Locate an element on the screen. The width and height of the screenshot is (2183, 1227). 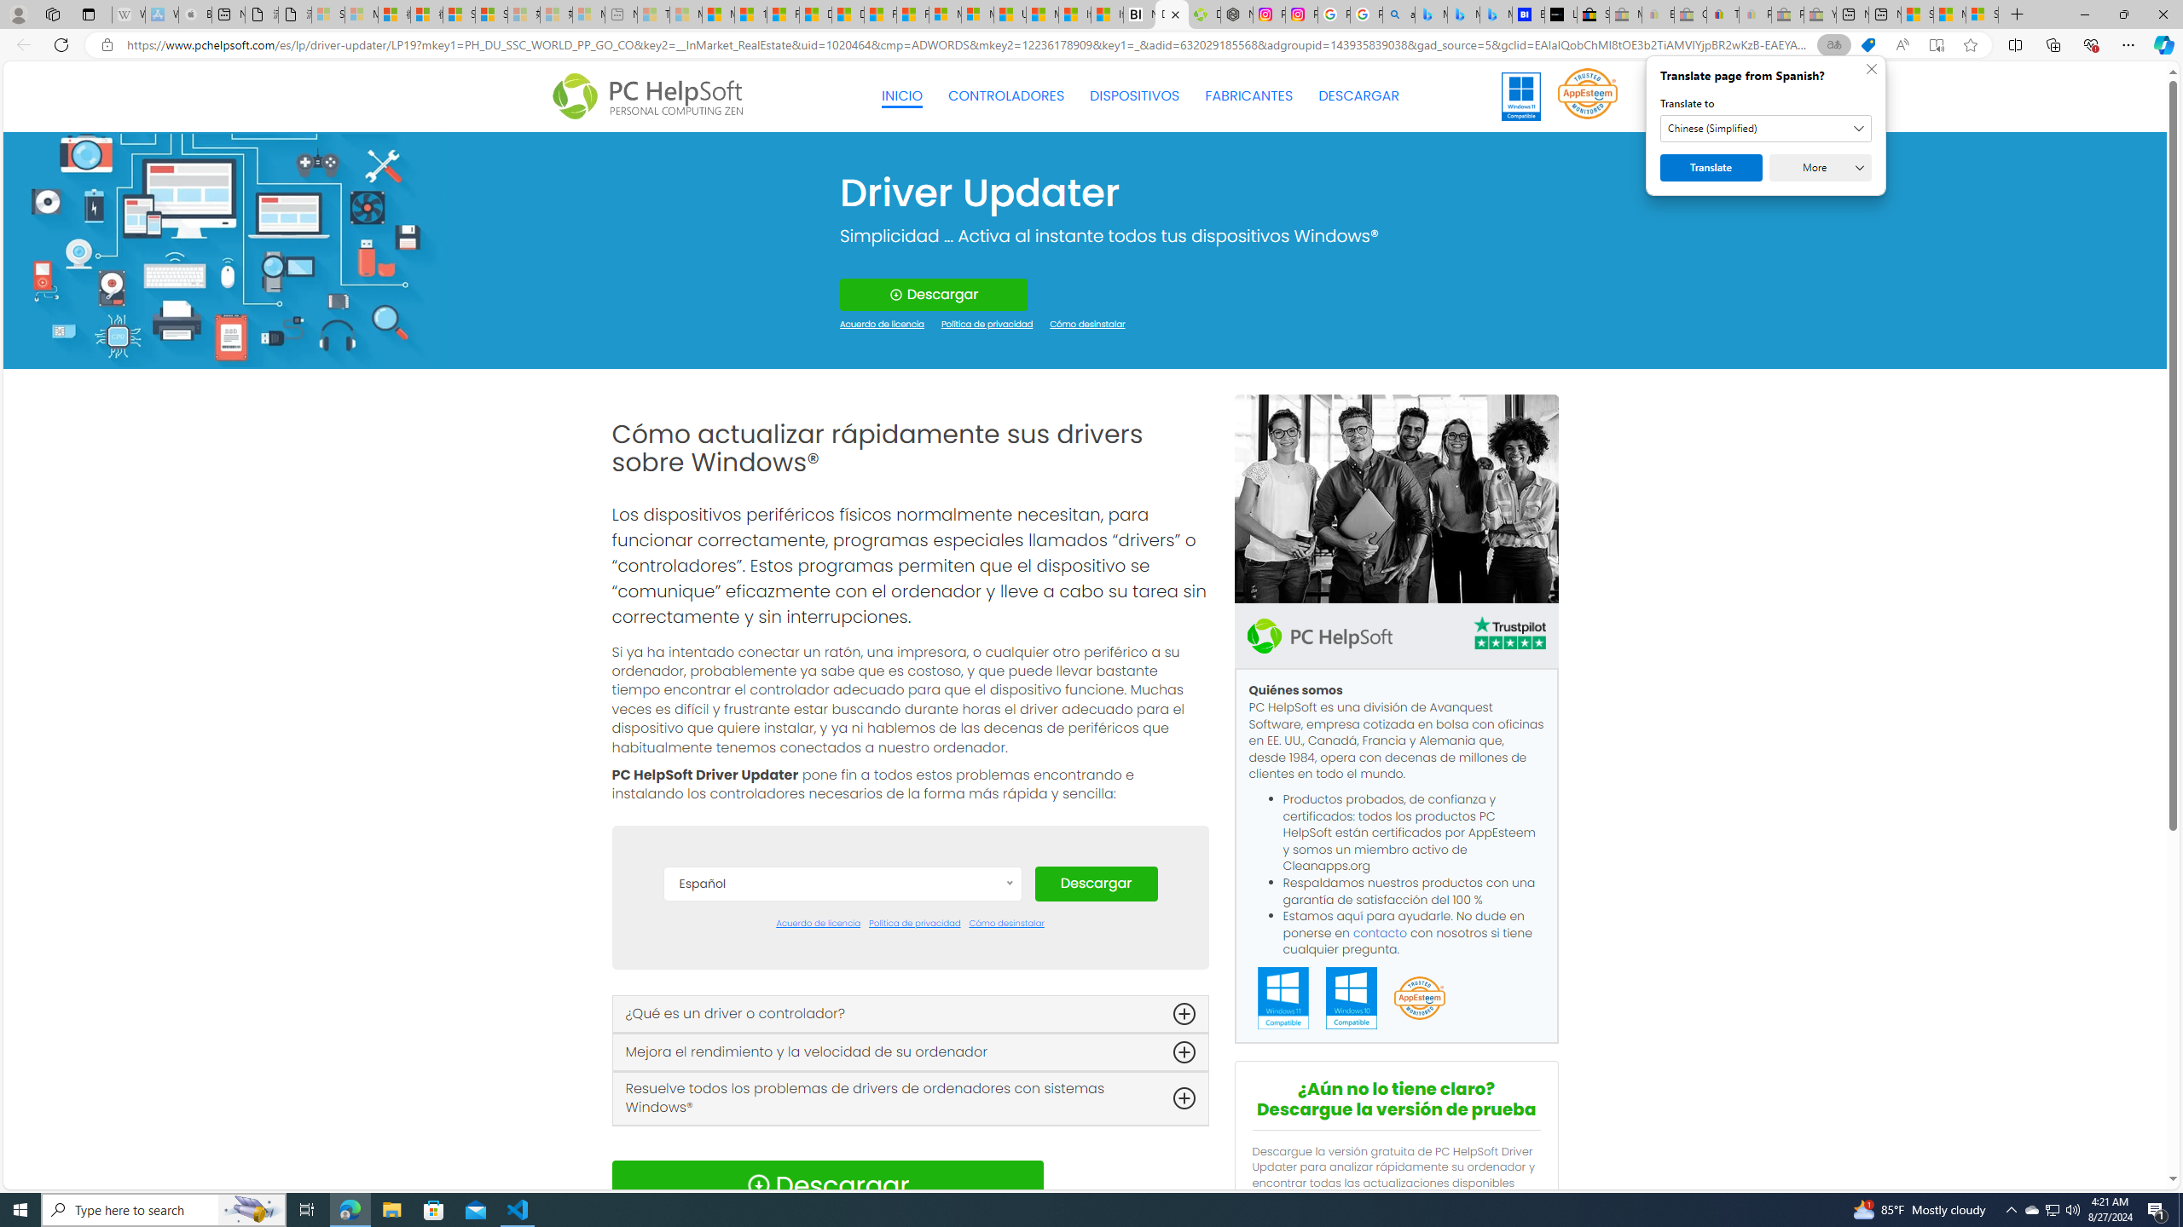
Descargar is located at coordinates (1095, 884).